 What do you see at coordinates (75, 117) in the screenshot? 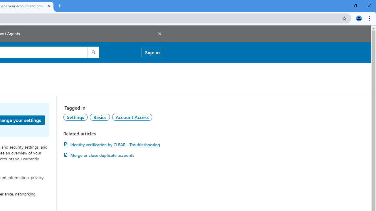
I see `Settings` at bounding box center [75, 117].